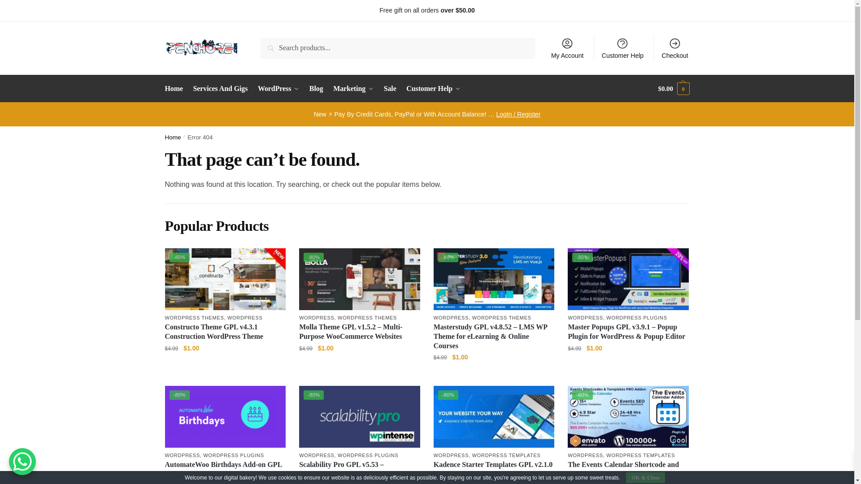 This screenshot has width=861, height=484. What do you see at coordinates (674, 89) in the screenshot?
I see `View your shopping cart` at bounding box center [674, 89].